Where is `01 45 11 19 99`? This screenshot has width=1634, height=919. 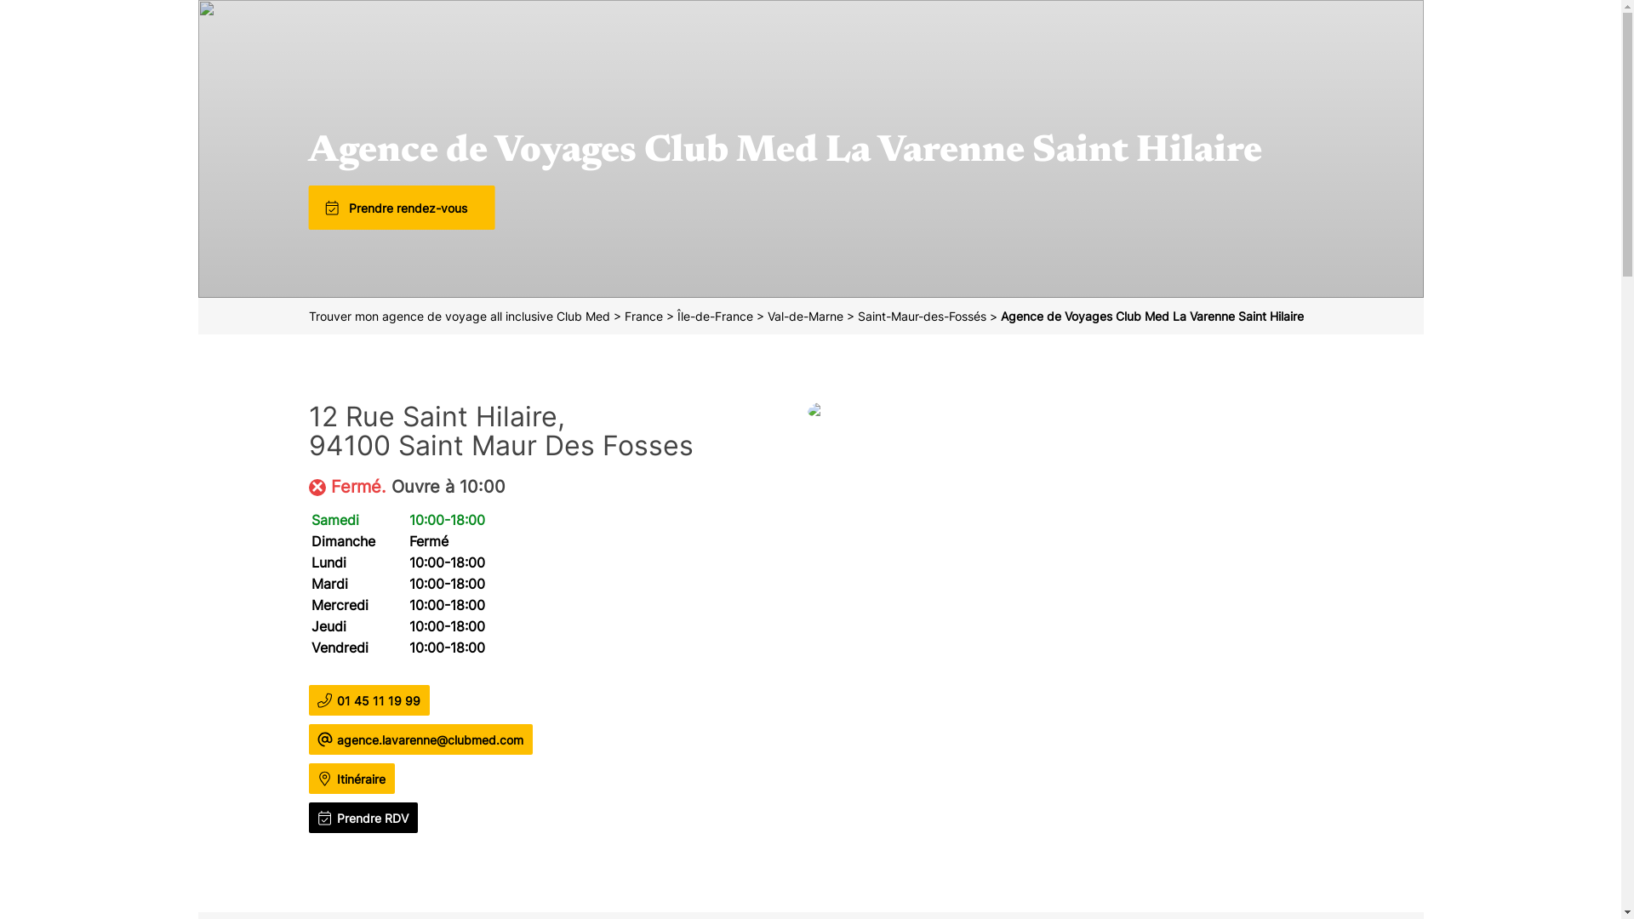 01 45 11 19 99 is located at coordinates (380, 701).